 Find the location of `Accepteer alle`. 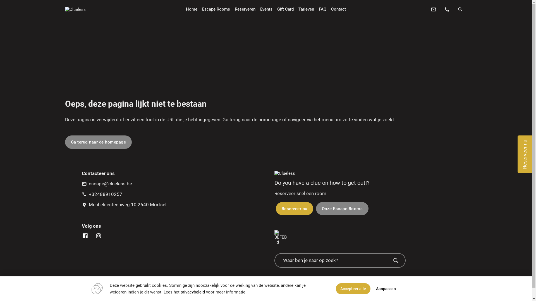

Accepteer alle is located at coordinates (353, 289).